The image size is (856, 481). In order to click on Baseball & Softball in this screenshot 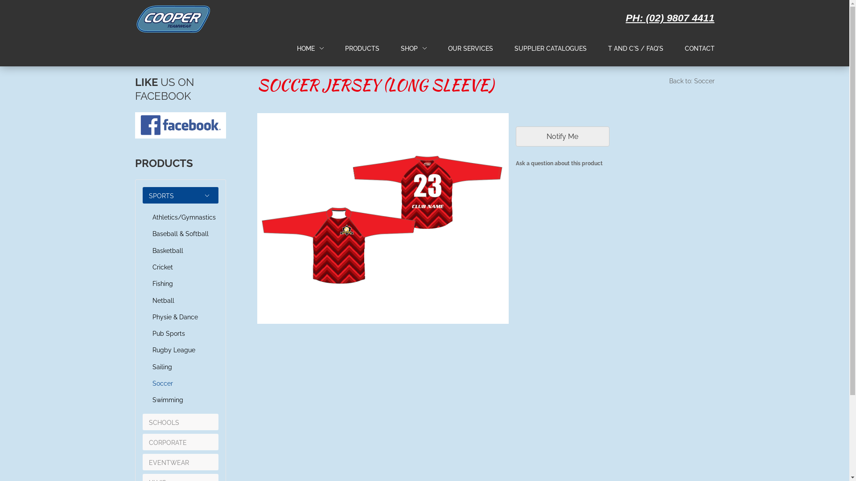, I will do `click(181, 234)`.